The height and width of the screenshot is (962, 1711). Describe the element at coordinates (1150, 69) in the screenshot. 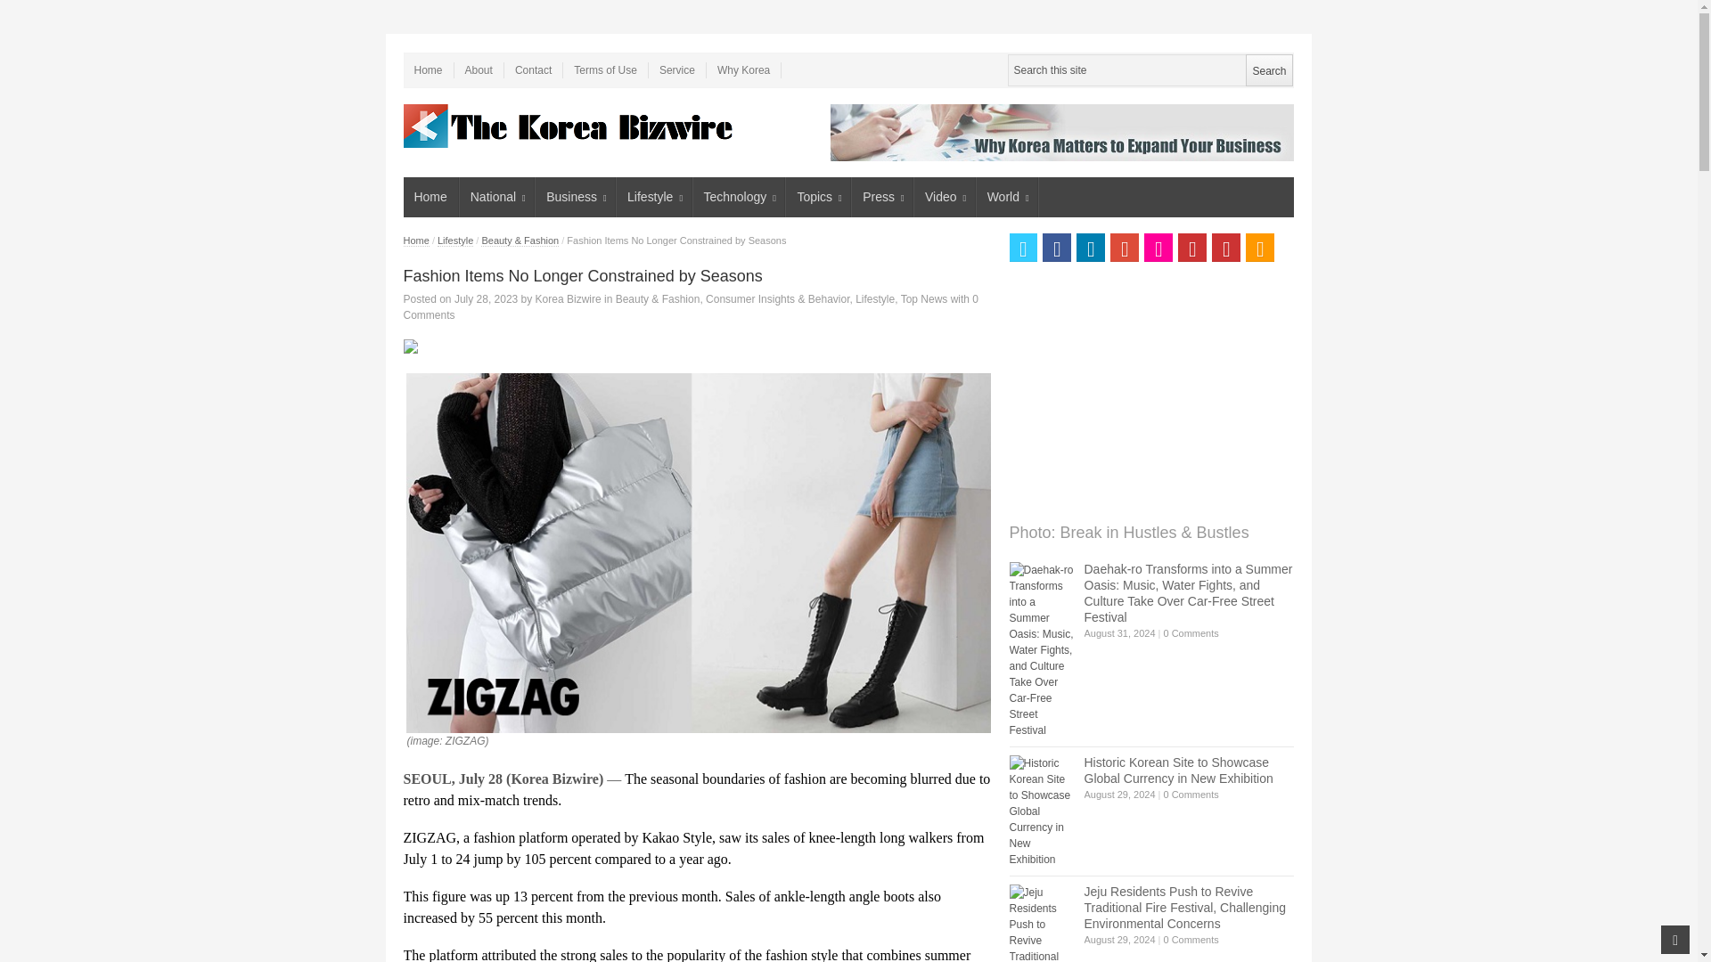

I see `Search this site` at that location.